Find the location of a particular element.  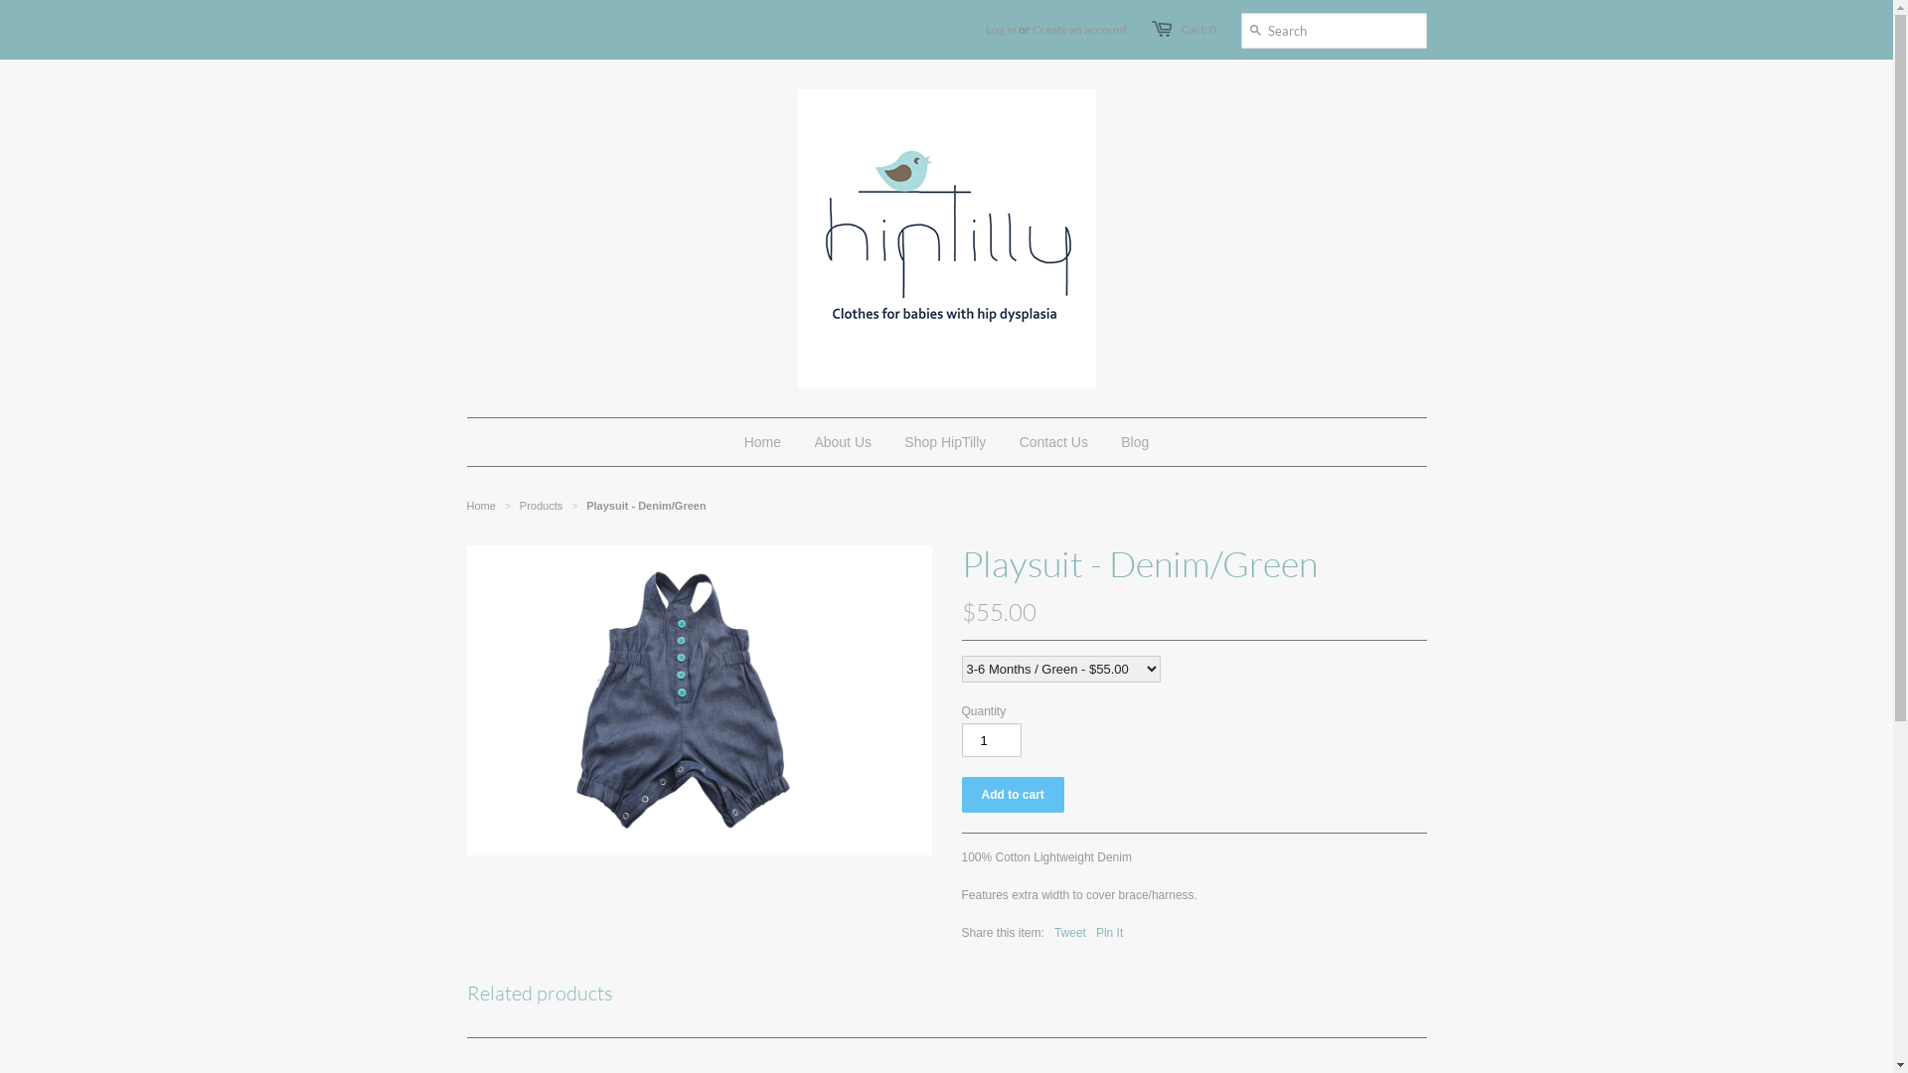

Contact Us is located at coordinates (1053, 442).